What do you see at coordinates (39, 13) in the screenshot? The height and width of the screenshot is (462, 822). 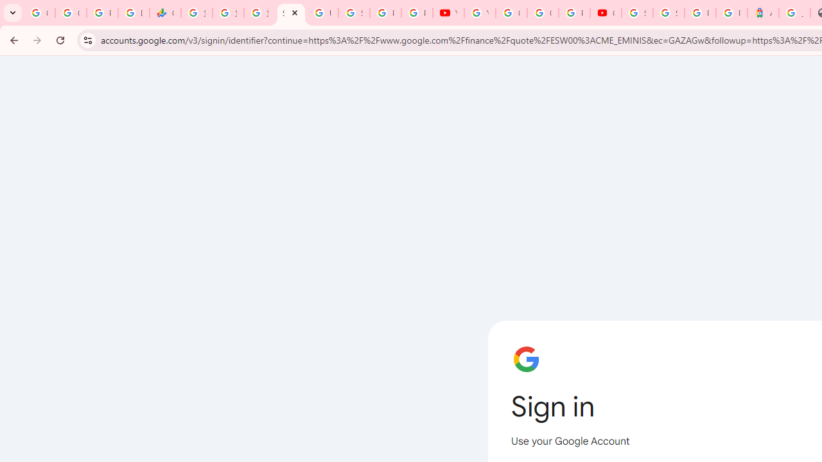 I see `Google Workspace Admin Community` at bounding box center [39, 13].